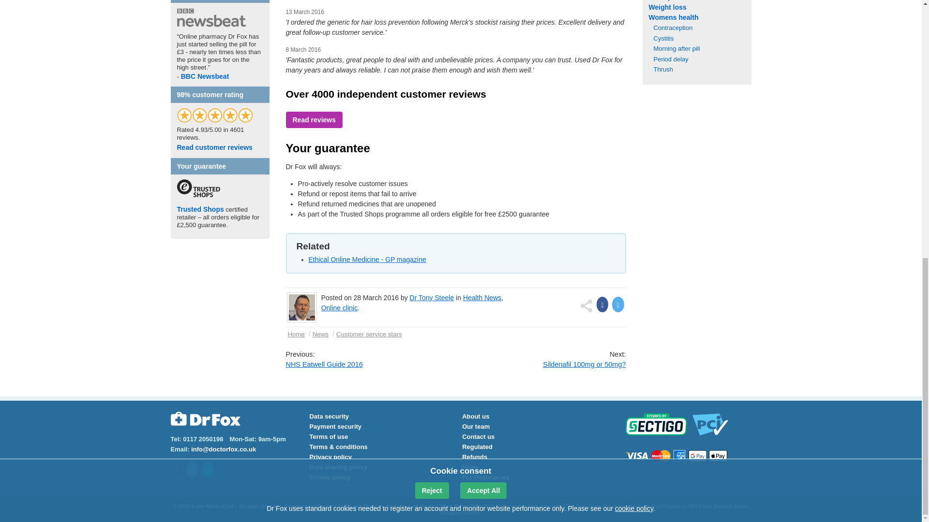 This screenshot has height=522, width=929. What do you see at coordinates (188, 76) in the screenshot?
I see `British Broadcasting Corporation` at bounding box center [188, 76].